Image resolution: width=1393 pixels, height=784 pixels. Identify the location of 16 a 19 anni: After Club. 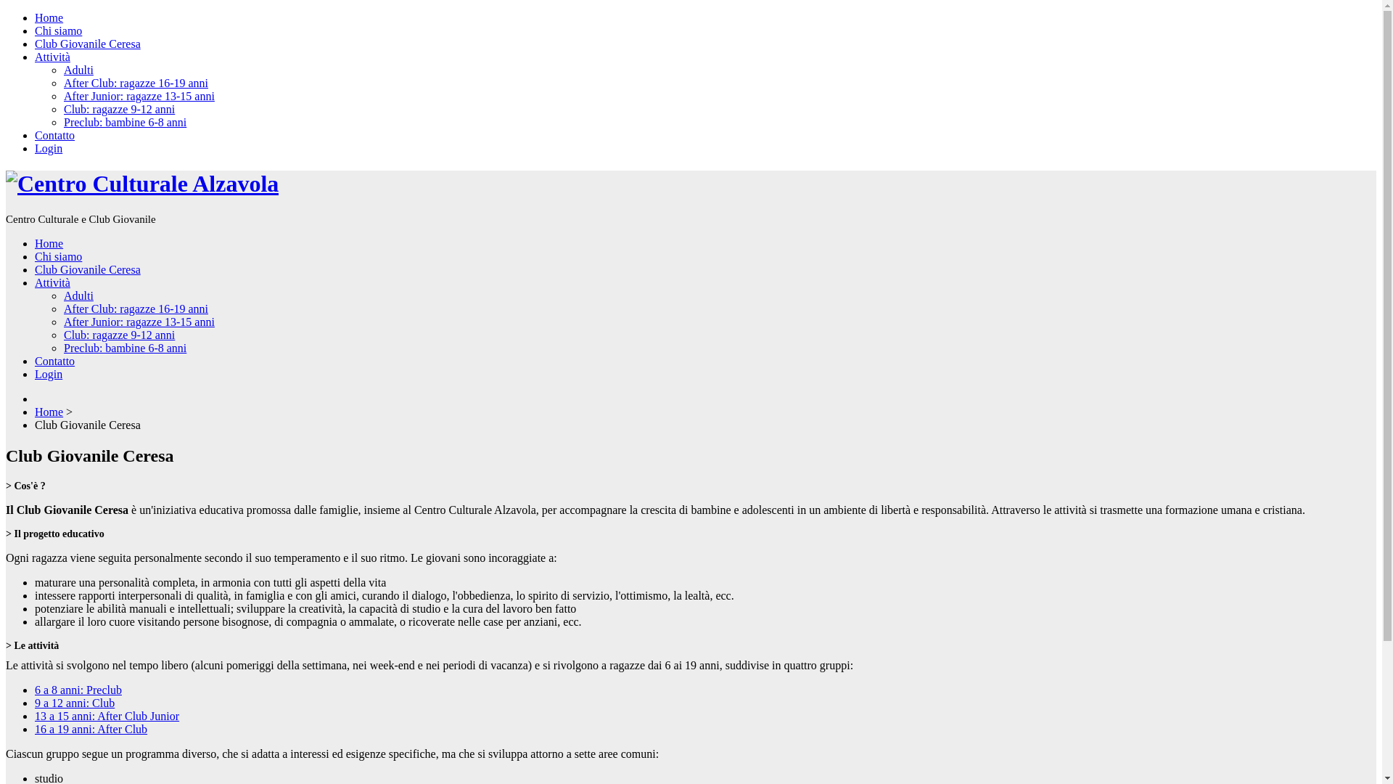
(91, 729).